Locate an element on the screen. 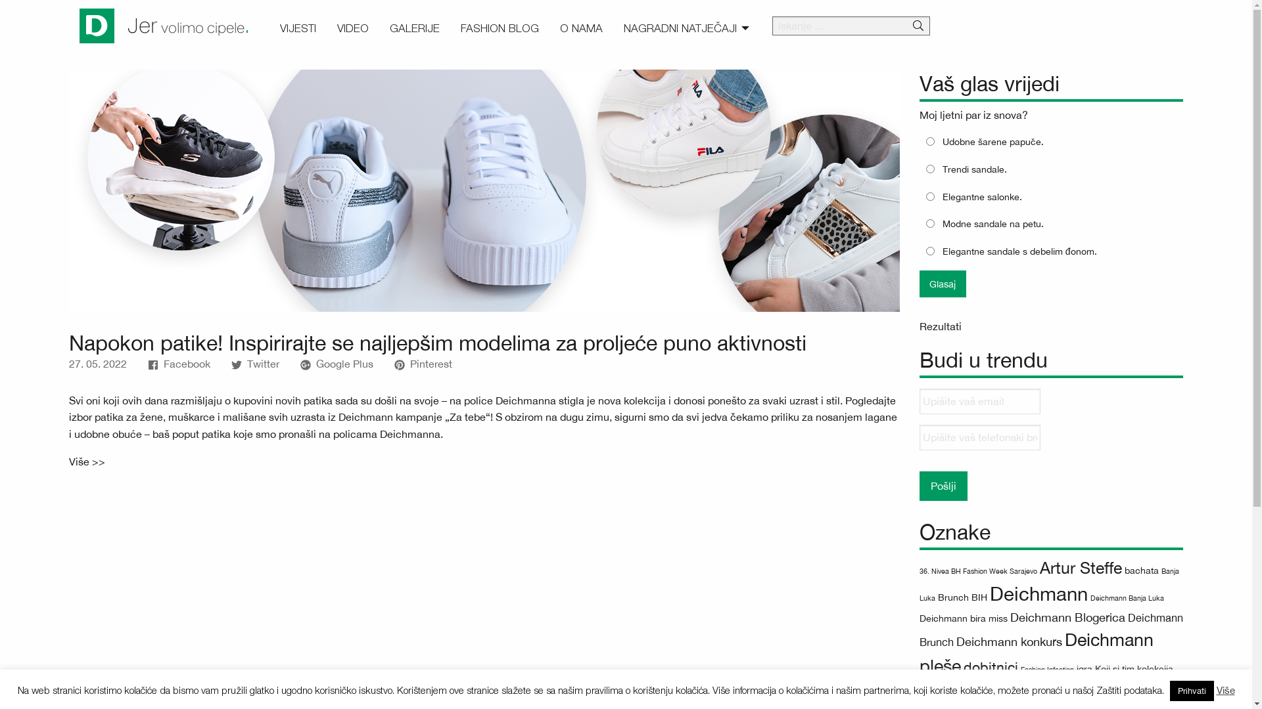 This screenshot has width=1262, height=709. O NAMA is located at coordinates (581, 29).